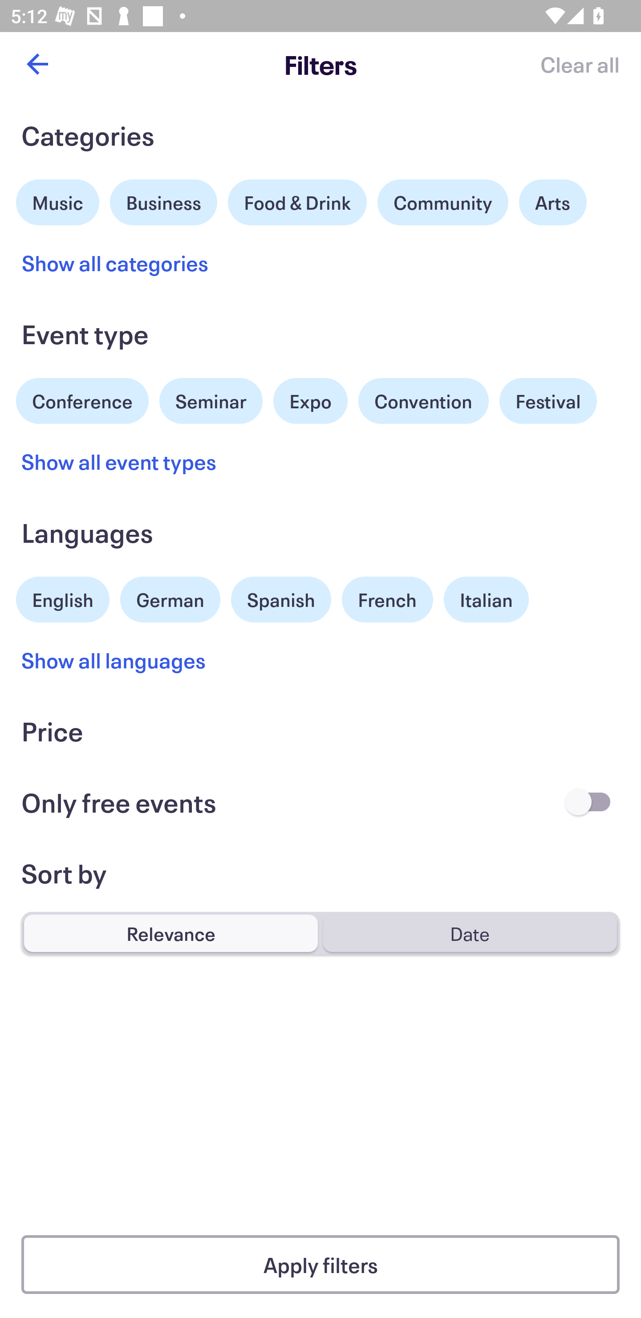 This screenshot has height=1318, width=641. I want to click on Show all categories, so click(115, 263).